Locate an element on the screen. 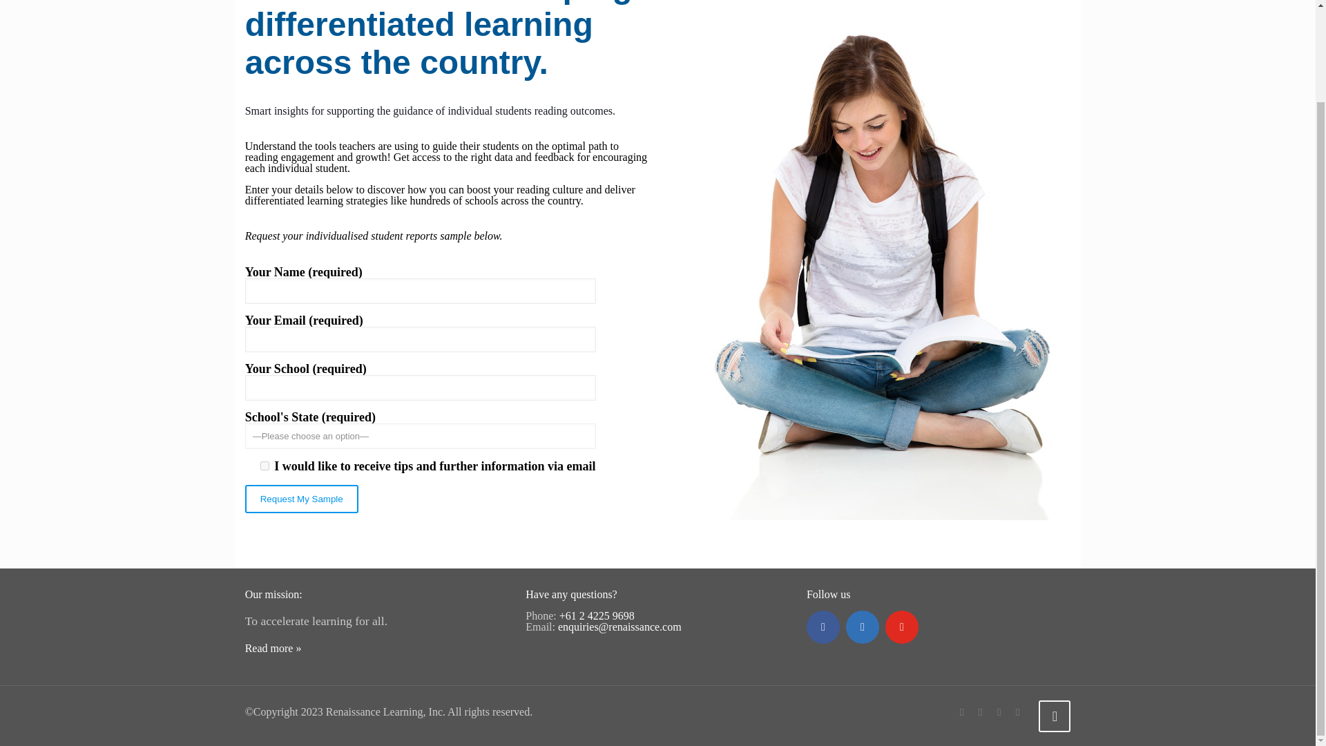  YouTube is located at coordinates (981, 711).